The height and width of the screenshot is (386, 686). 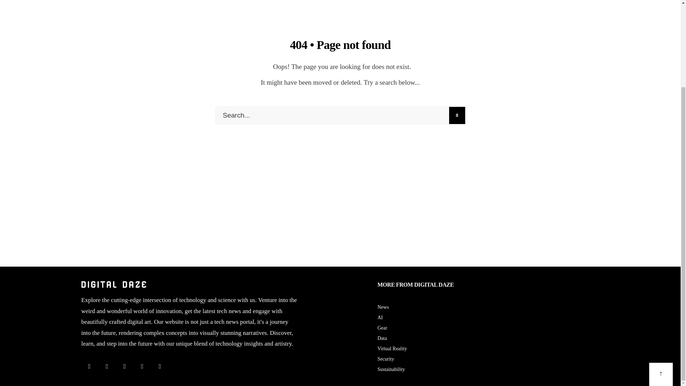 What do you see at coordinates (380, 317) in the screenshot?
I see `AI` at bounding box center [380, 317].